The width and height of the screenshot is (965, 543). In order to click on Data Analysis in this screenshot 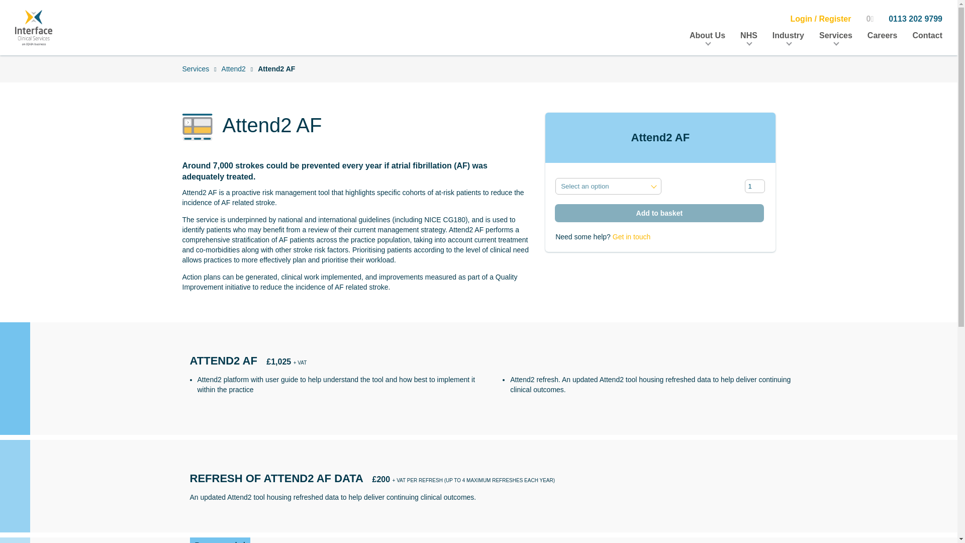, I will do `click(519, 68)`.